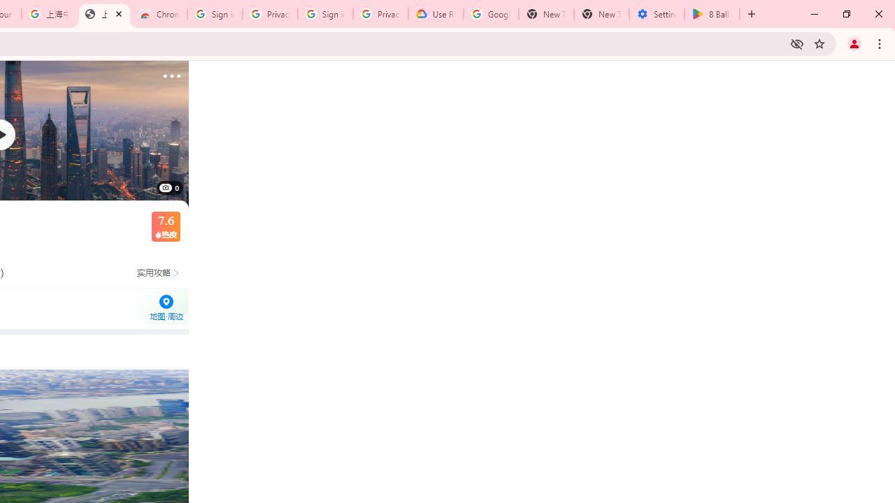  Describe the element at coordinates (601, 14) in the screenshot. I see `New Tab` at that location.